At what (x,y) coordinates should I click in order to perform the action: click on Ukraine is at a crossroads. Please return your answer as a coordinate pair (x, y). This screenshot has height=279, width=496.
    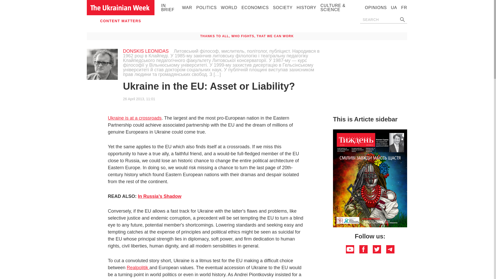
    Looking at the image, I should click on (135, 118).